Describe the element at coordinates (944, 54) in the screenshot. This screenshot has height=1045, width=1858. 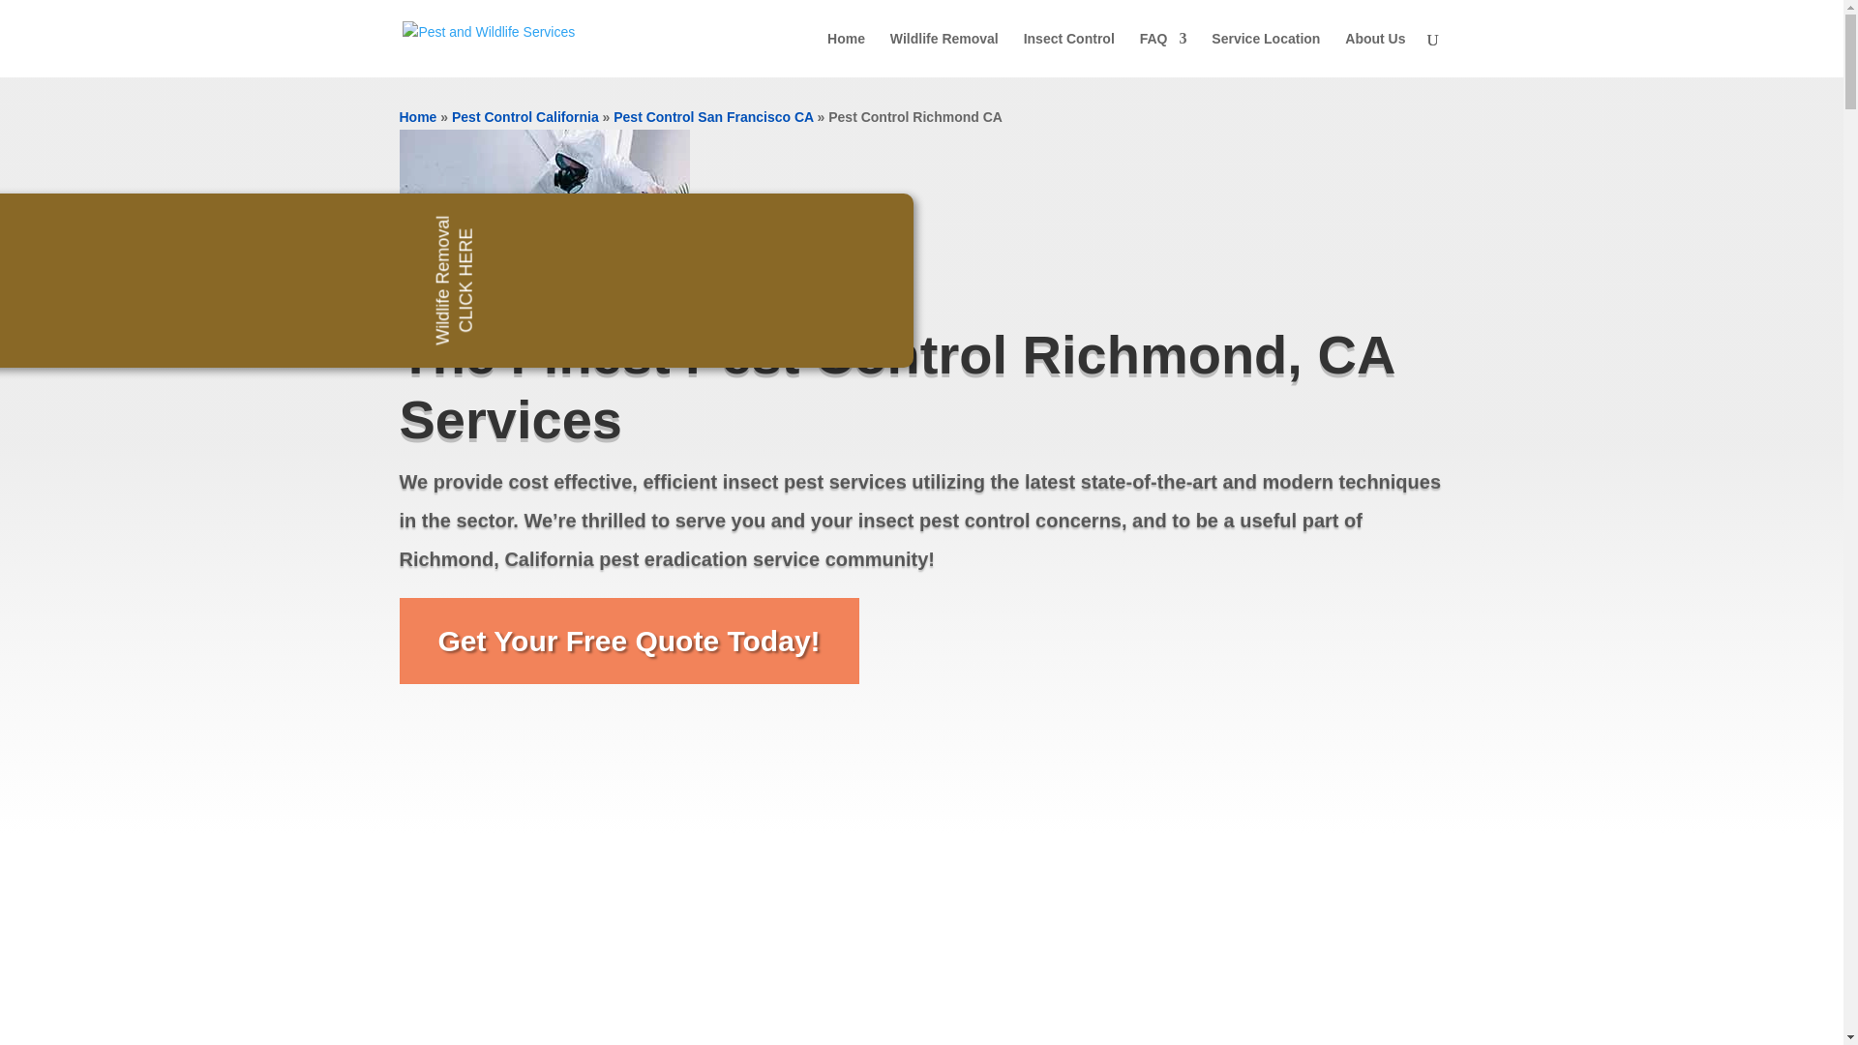
I see `Wildlife Removal` at that location.